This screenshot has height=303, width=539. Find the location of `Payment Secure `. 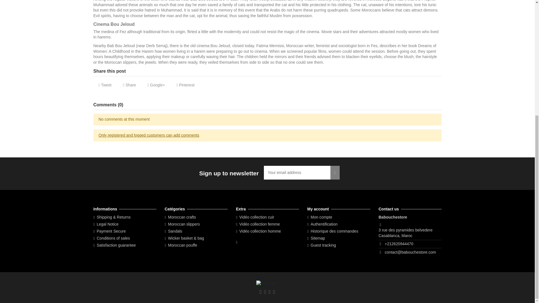

Payment Secure  is located at coordinates (109, 231).